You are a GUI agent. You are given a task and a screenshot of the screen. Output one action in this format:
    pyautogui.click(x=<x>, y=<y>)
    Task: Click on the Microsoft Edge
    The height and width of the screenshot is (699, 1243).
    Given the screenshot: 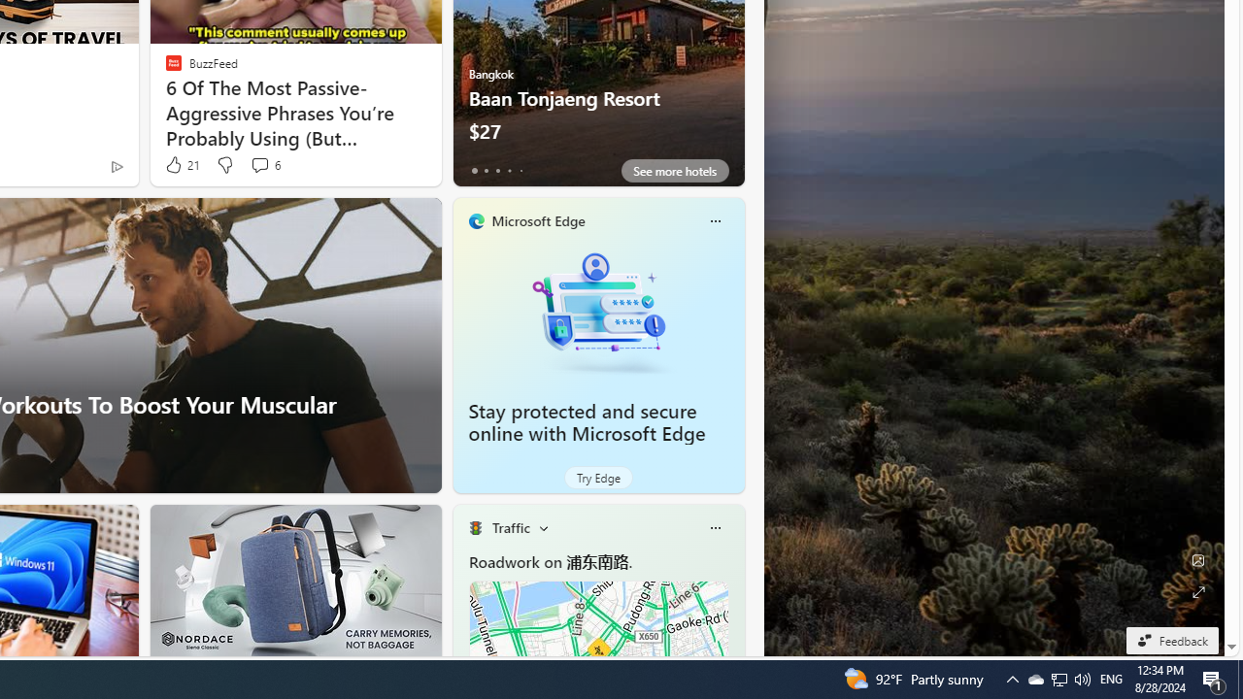 What is the action you would take?
    pyautogui.click(x=538, y=220)
    